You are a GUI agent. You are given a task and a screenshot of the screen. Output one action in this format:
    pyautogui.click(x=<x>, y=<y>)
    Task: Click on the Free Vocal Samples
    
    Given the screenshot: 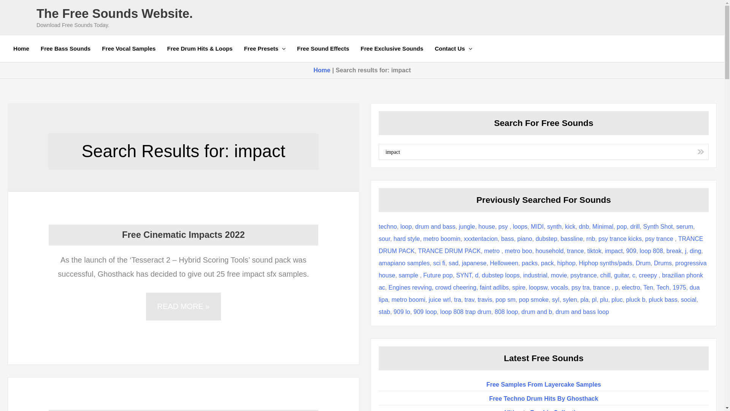 What is the action you would take?
    pyautogui.click(x=129, y=49)
    